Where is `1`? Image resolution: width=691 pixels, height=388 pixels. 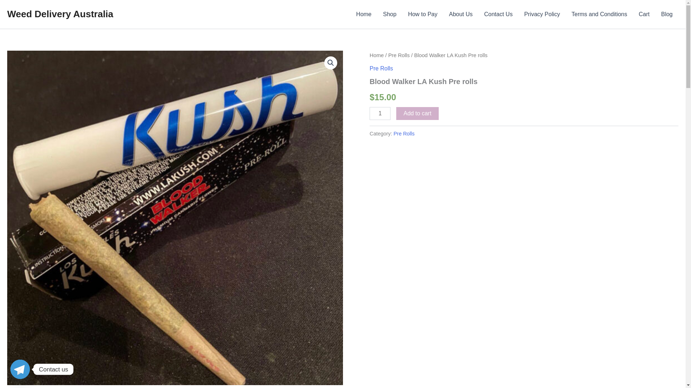
1 is located at coordinates (380, 114).